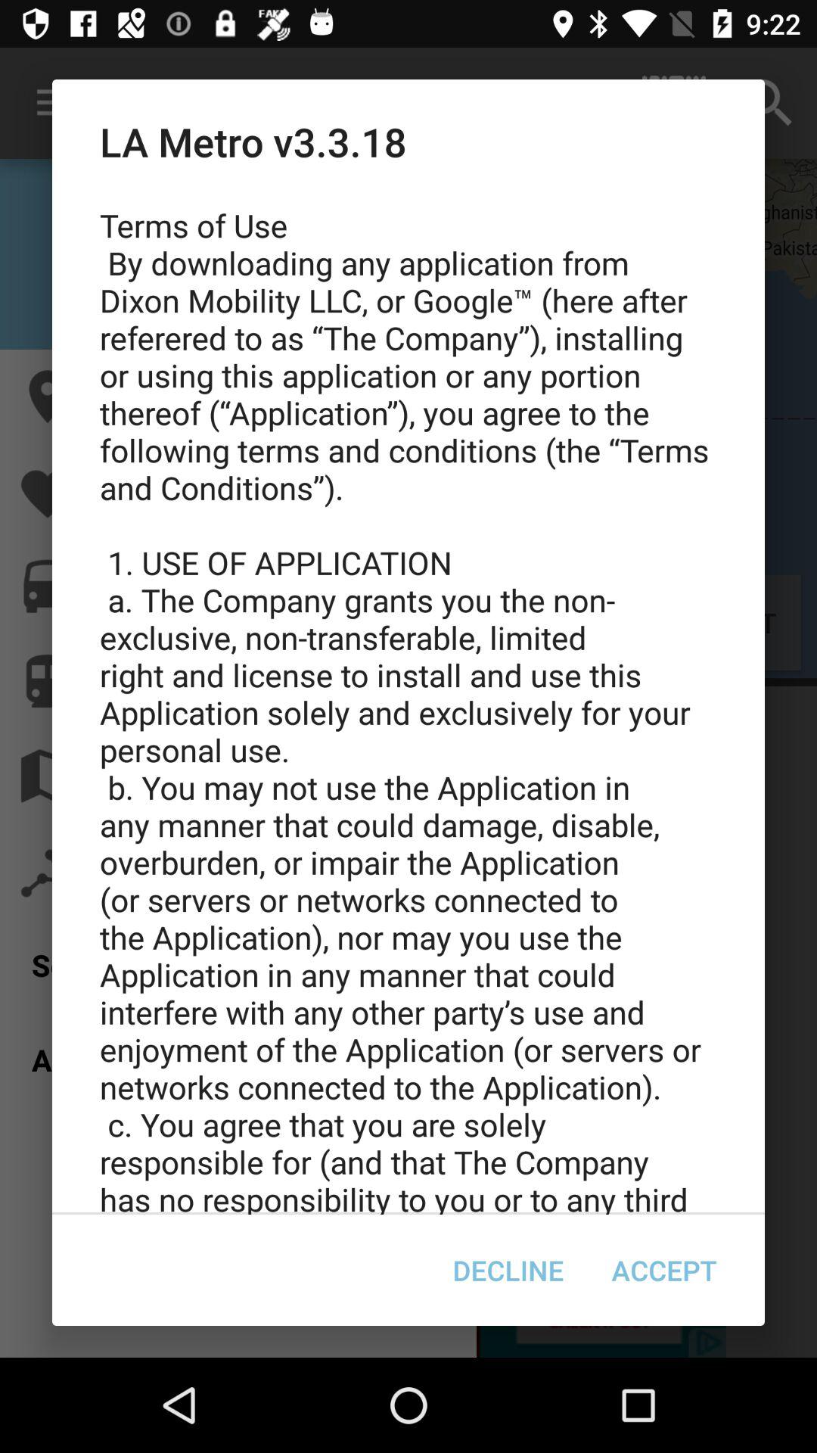  I want to click on flip to decline icon, so click(508, 1270).